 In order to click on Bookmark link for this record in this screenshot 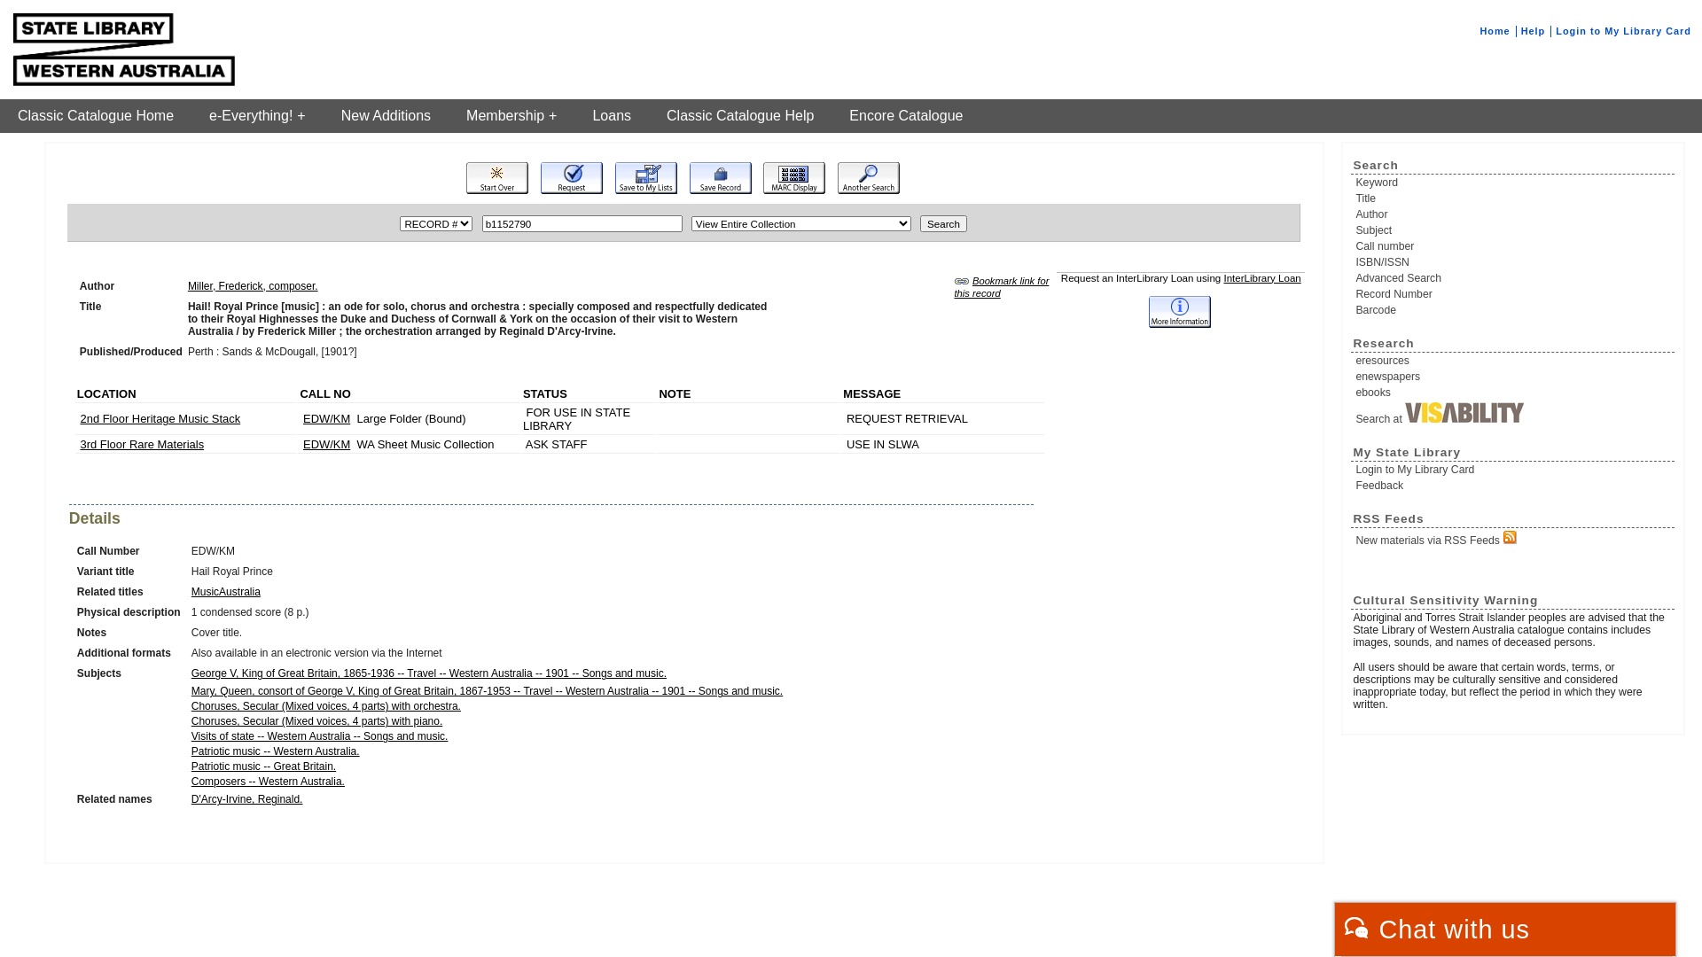, I will do `click(1002, 287)`.